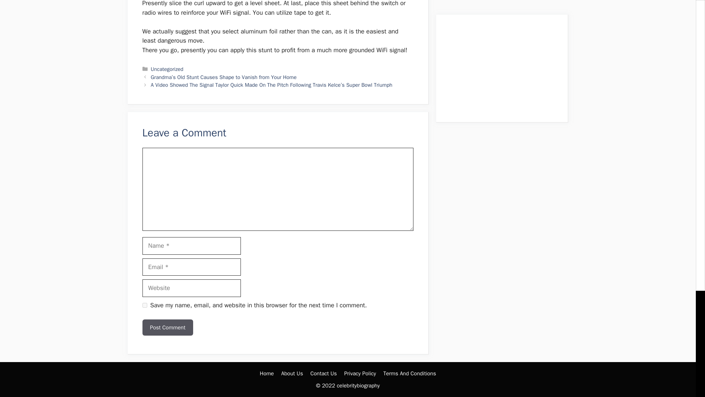 Image resolution: width=705 pixels, height=397 pixels. What do you see at coordinates (410, 373) in the screenshot?
I see `Terms And Conditions` at bounding box center [410, 373].